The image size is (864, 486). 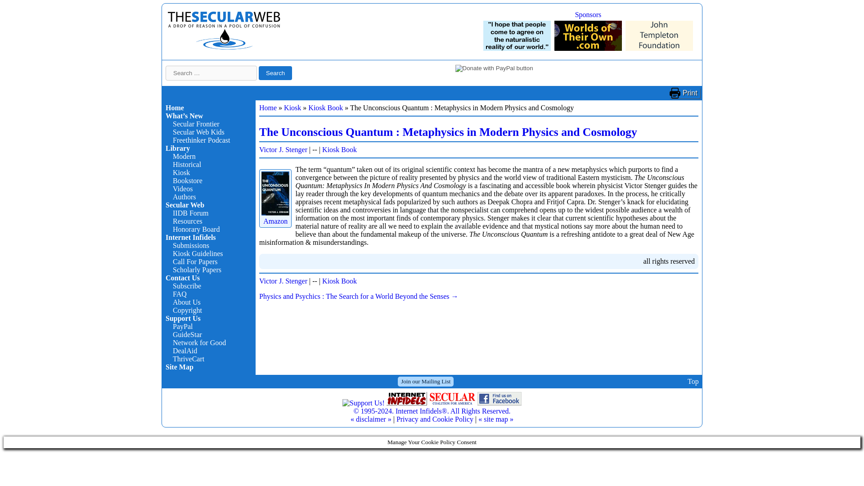 I want to click on Resources, so click(x=187, y=221).